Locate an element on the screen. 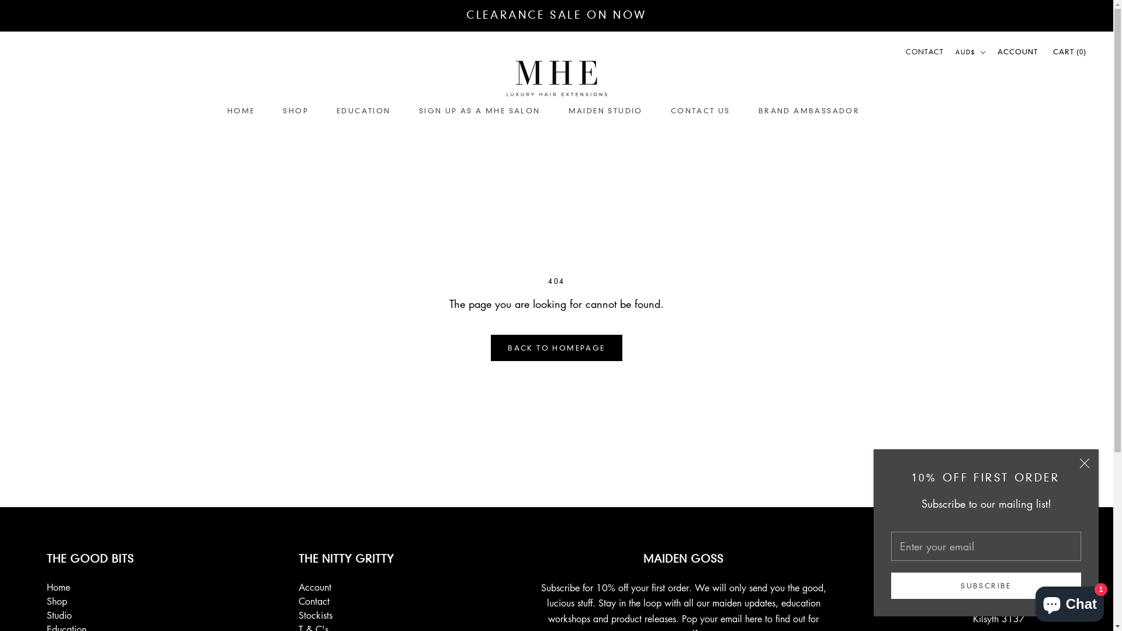 This screenshot has width=1122, height=631. BSD is located at coordinates (992, 310).